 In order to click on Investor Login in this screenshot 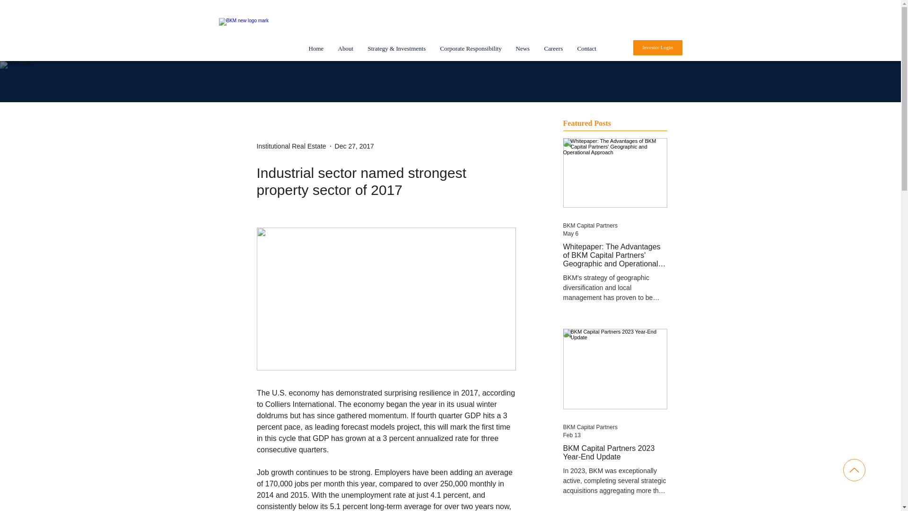, I will do `click(657, 47)`.